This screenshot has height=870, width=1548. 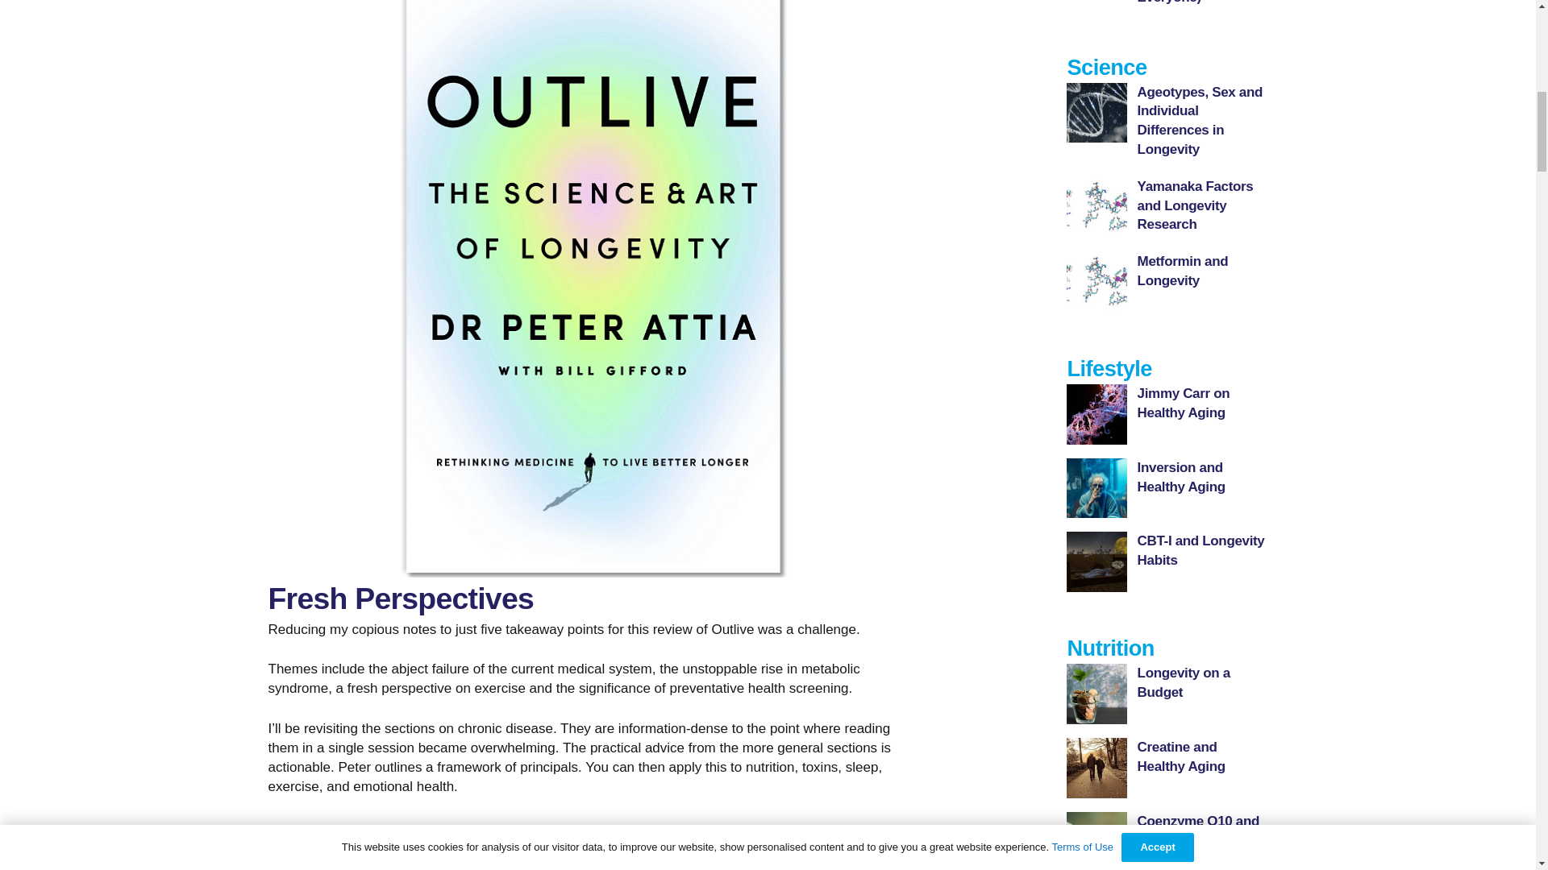 What do you see at coordinates (1184, 403) in the screenshot?
I see `Jimmy Carr on Healthy Aging` at bounding box center [1184, 403].